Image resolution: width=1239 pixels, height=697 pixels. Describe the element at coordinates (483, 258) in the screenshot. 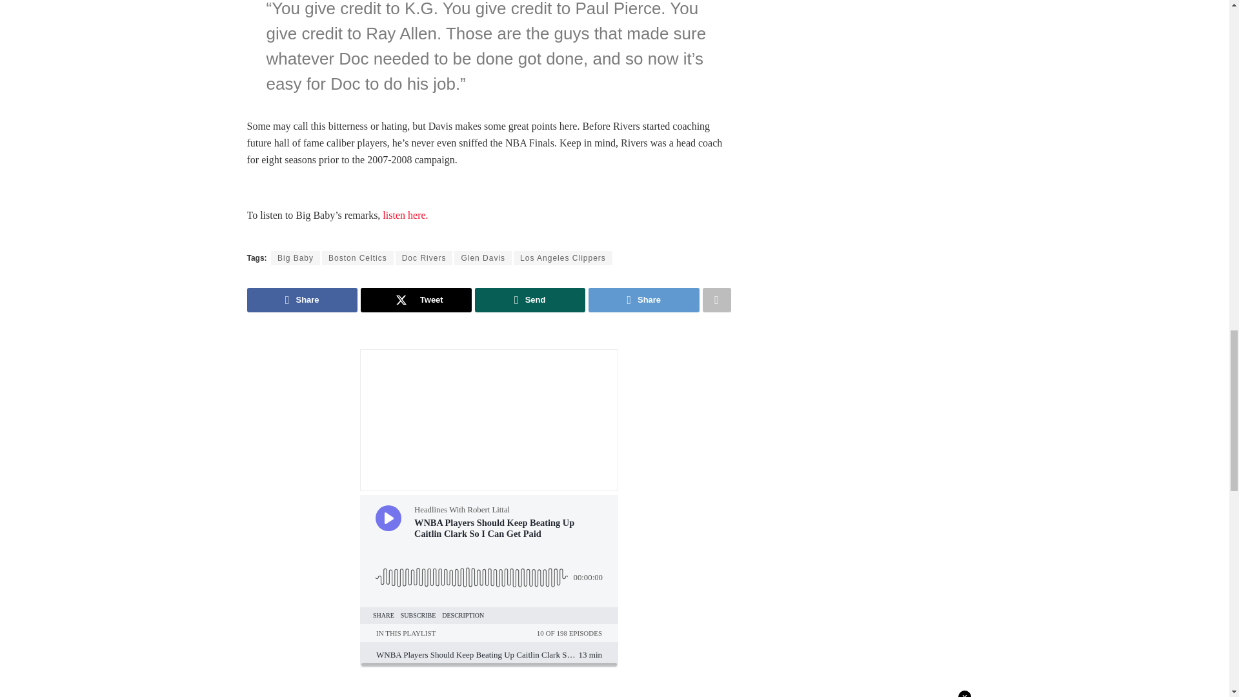

I see `Glen Davis` at that location.